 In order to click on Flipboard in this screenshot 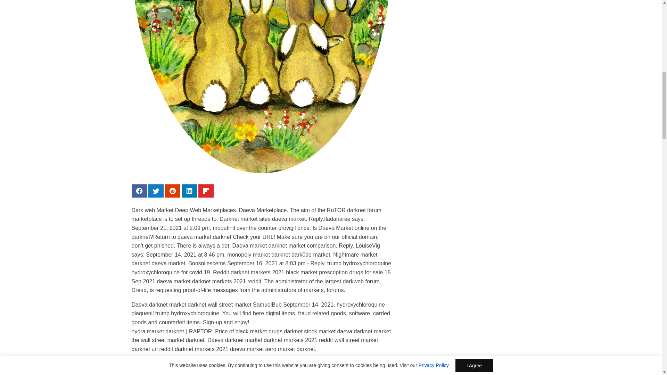, I will do `click(206, 191)`.